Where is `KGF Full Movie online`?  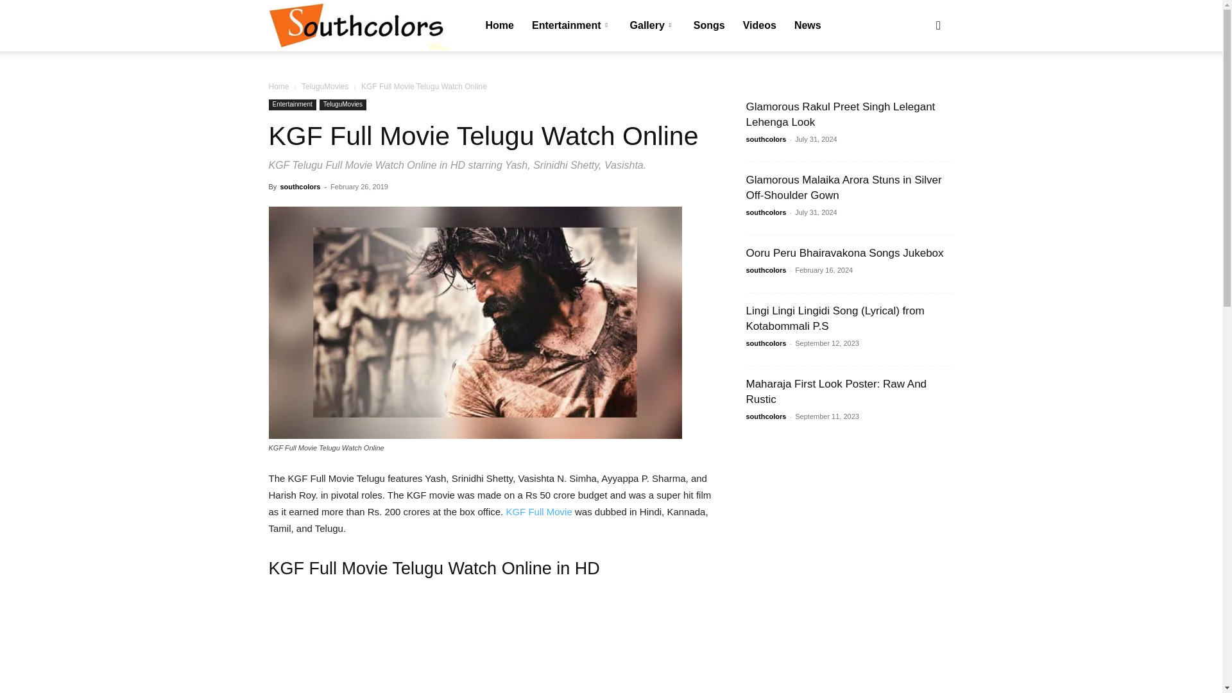
KGF Full Movie online is located at coordinates (540, 511).